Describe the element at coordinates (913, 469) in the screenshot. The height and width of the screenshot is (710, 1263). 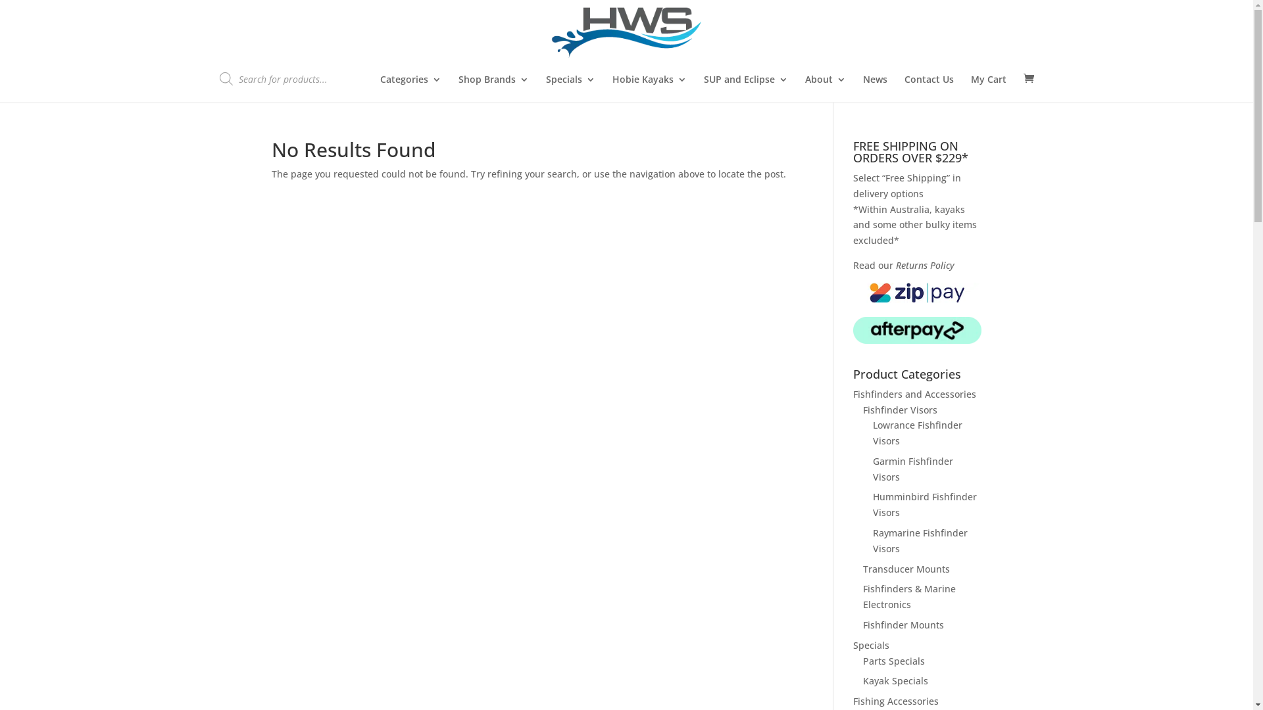
I see `Garmin Fishfinder Visors` at that location.